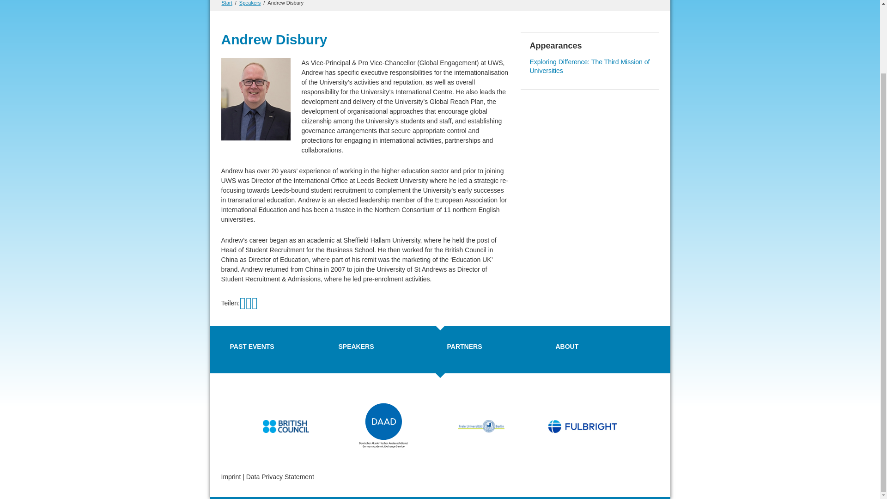  What do you see at coordinates (250, 3) in the screenshot?
I see `Speakers` at bounding box center [250, 3].